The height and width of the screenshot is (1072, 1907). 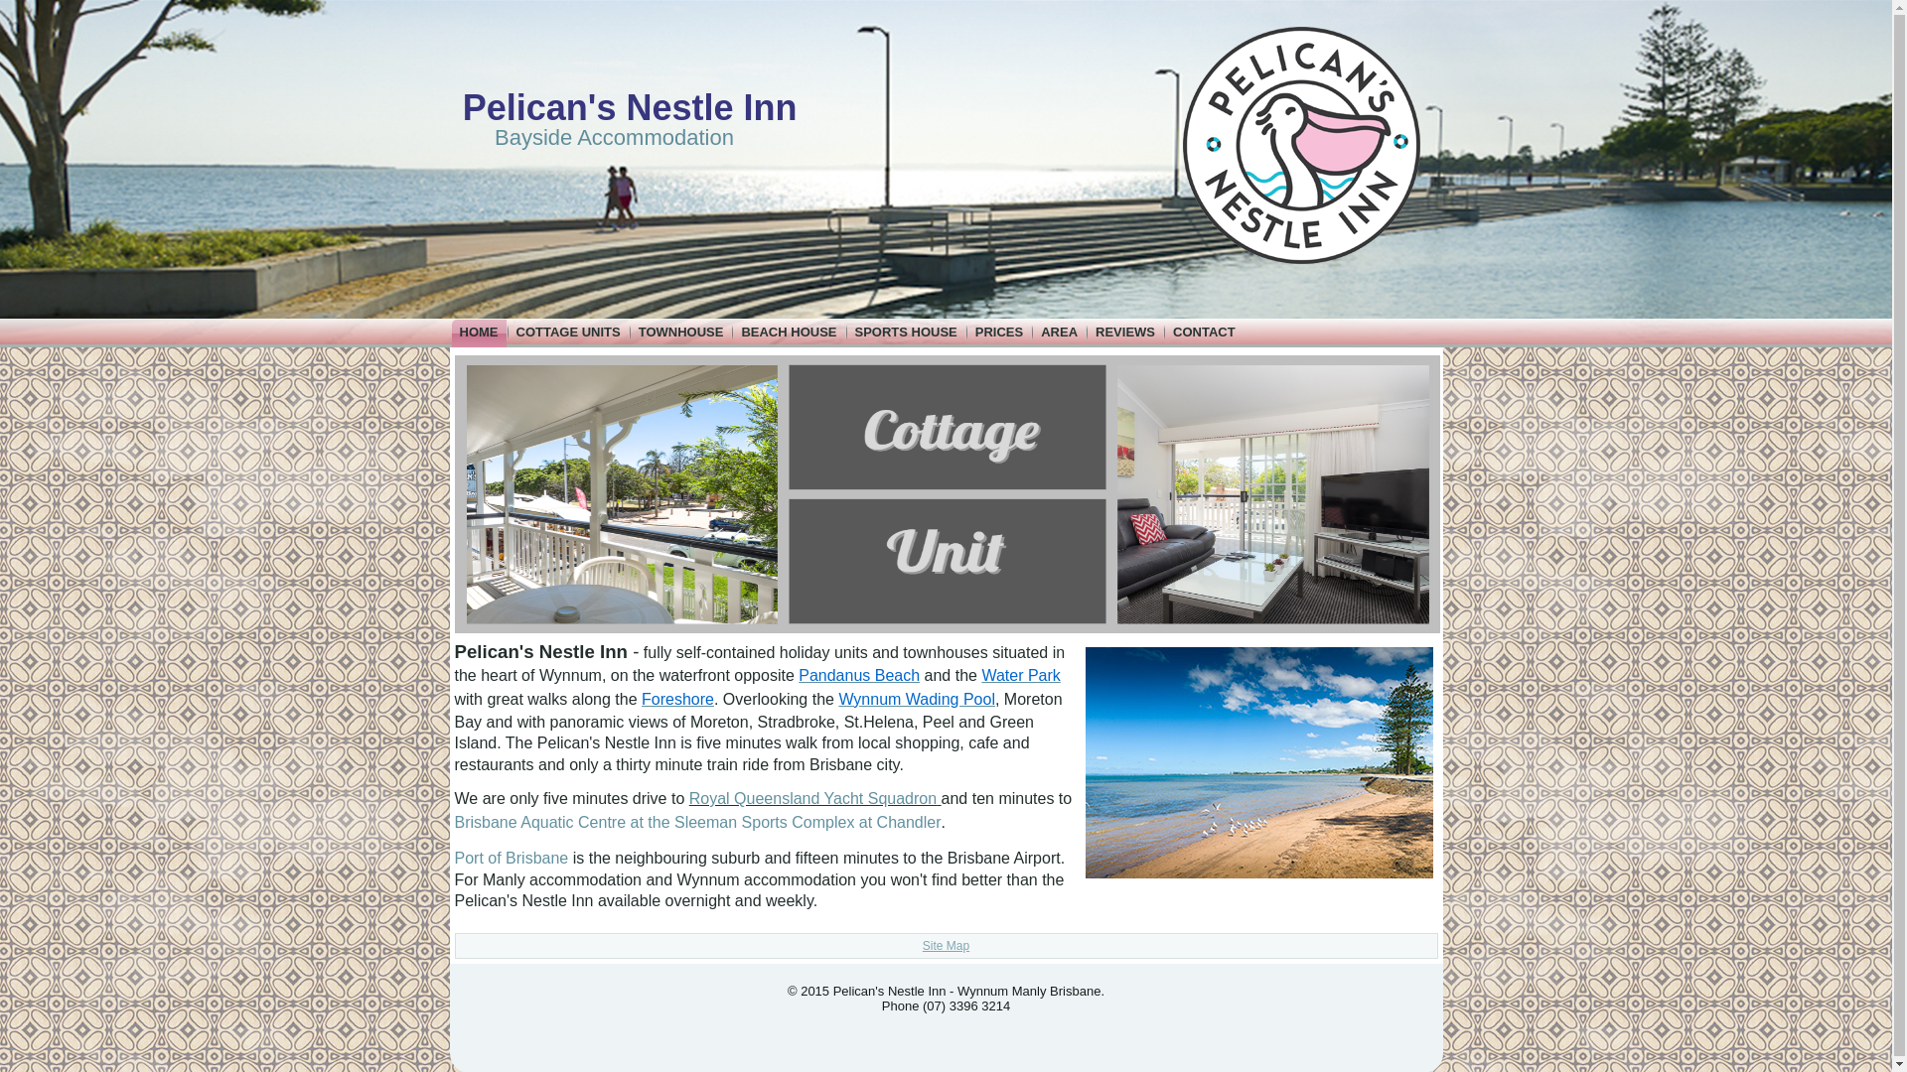 I want to click on SPORTS HOUSE, so click(x=906, y=332).